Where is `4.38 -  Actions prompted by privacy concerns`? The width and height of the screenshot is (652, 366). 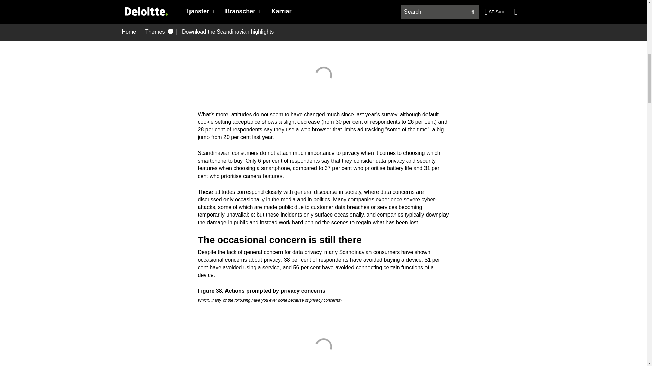
4.38 -  Actions prompted by privacy concerns is located at coordinates (323, 345).